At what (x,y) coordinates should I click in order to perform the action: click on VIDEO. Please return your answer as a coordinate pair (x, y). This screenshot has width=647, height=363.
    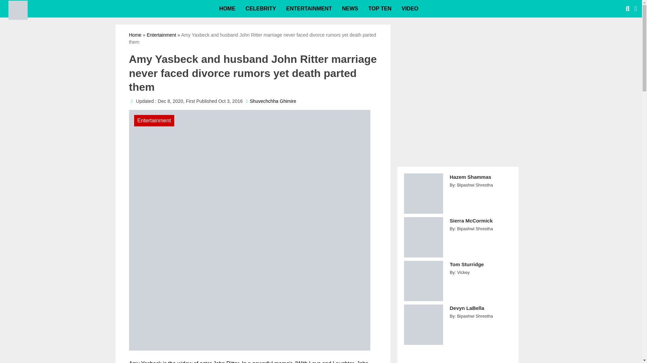
    Looking at the image, I should click on (410, 9).